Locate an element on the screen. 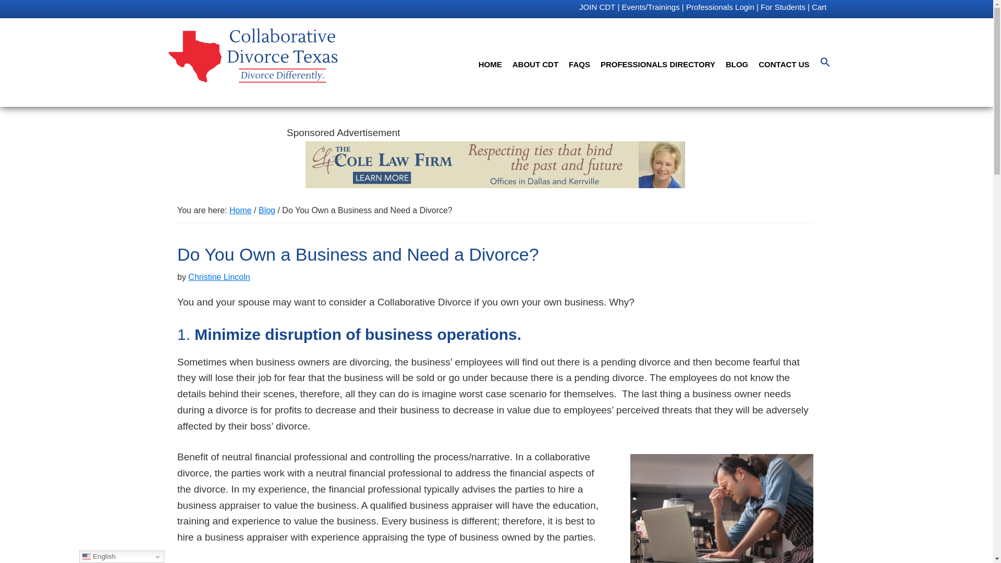 The image size is (1001, 563). Blog is located at coordinates (267, 210).